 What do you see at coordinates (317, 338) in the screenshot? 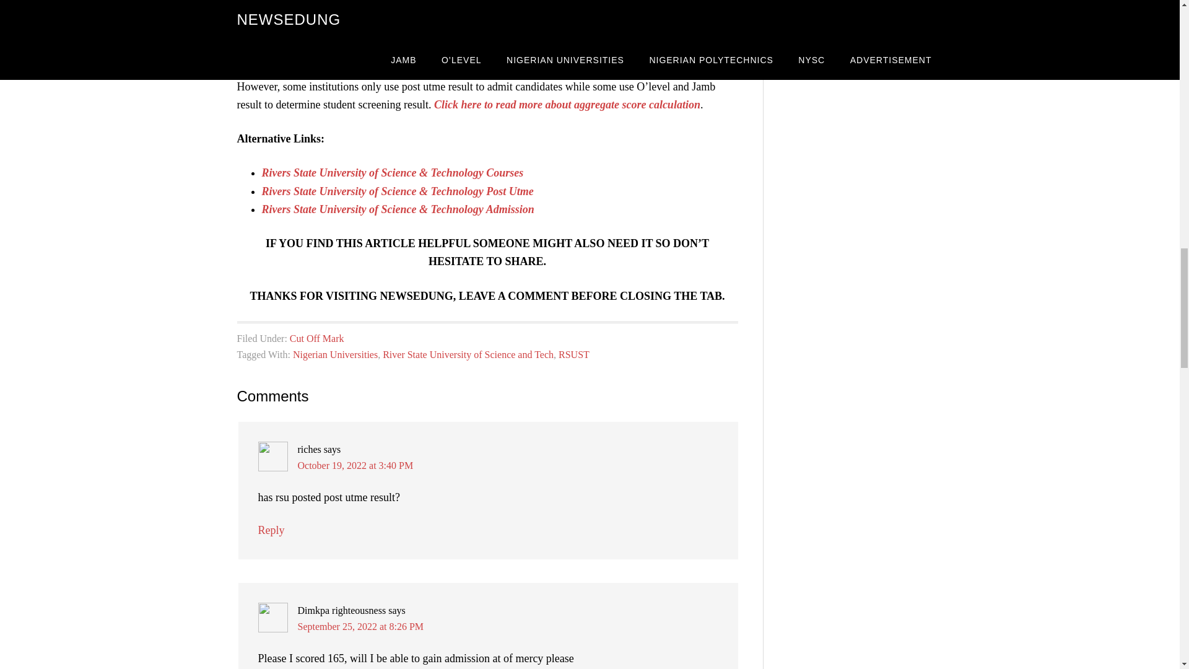
I see `Cut Off Mark` at bounding box center [317, 338].